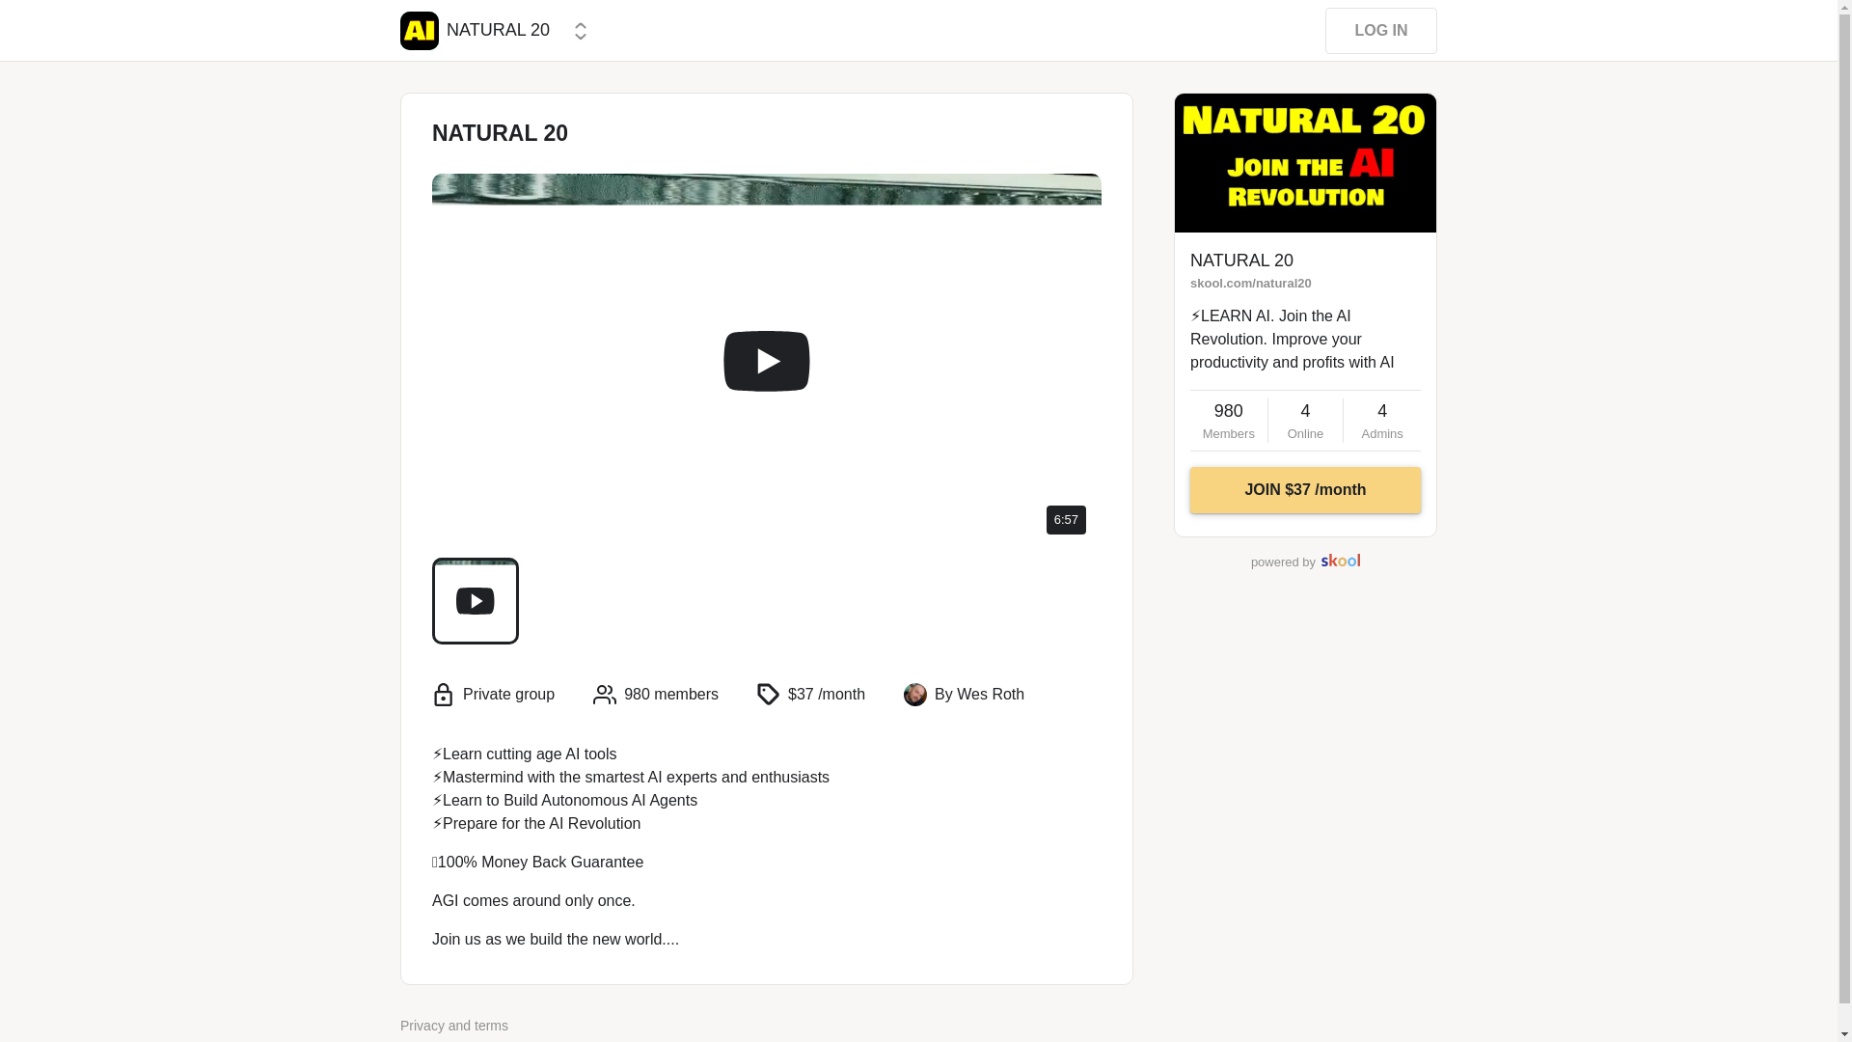  What do you see at coordinates (1381, 420) in the screenshot?
I see `NATURAL 20` at bounding box center [1381, 420].